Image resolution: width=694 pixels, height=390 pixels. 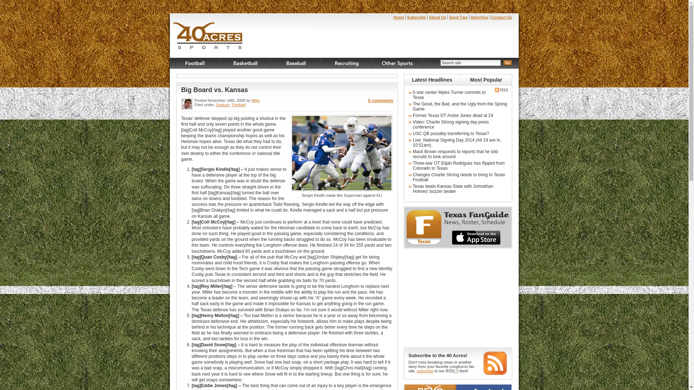 What do you see at coordinates (195, 63) in the screenshot?
I see `Football` at bounding box center [195, 63].